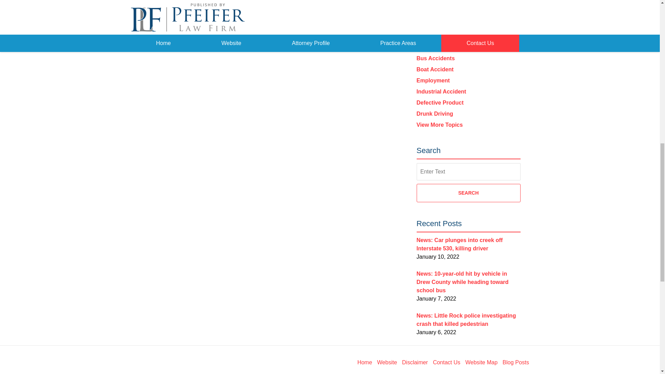 This screenshot has height=374, width=665. What do you see at coordinates (441, 91) in the screenshot?
I see `Industrial Accident` at bounding box center [441, 91].